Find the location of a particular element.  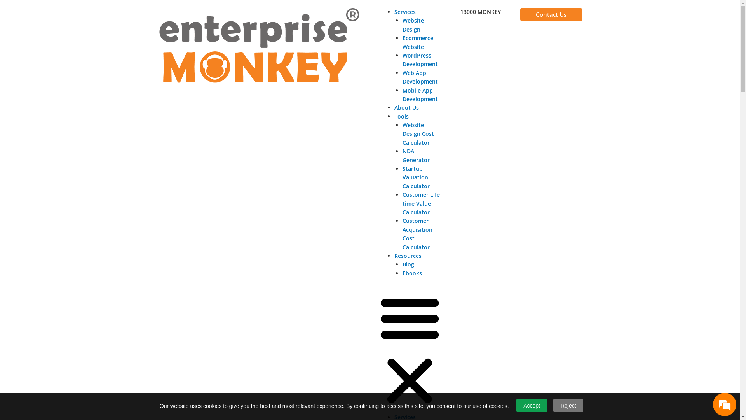

Blog is located at coordinates (408, 264).